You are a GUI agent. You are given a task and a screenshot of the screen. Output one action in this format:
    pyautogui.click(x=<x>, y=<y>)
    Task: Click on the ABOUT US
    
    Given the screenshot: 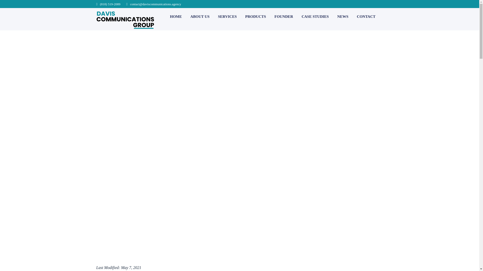 What is the action you would take?
    pyautogui.click(x=200, y=17)
    